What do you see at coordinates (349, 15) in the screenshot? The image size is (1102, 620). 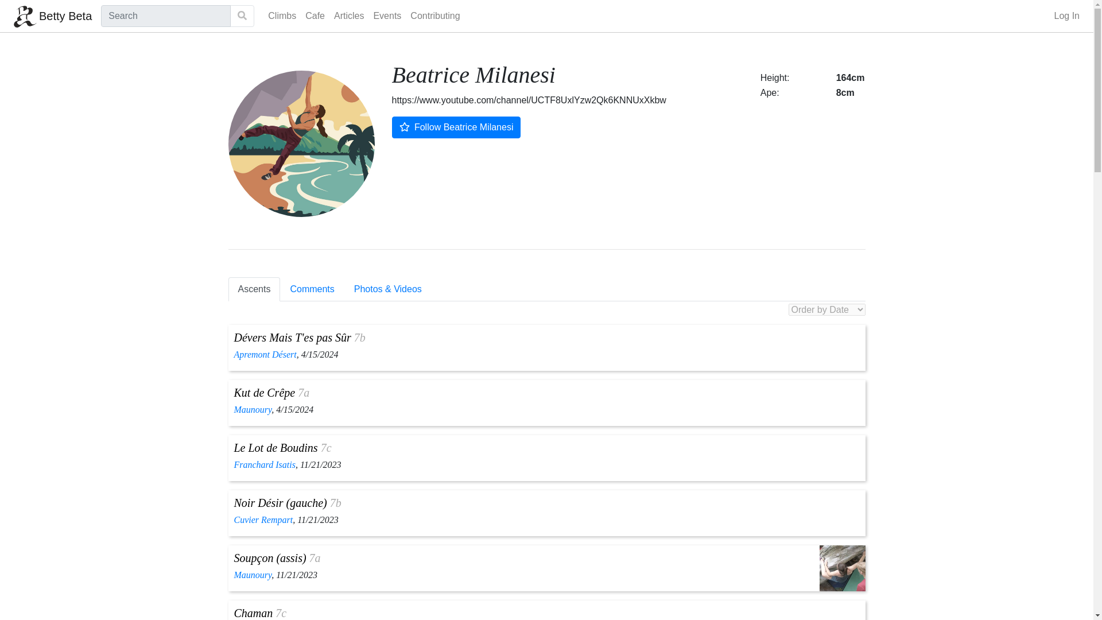 I see `Articles` at bounding box center [349, 15].